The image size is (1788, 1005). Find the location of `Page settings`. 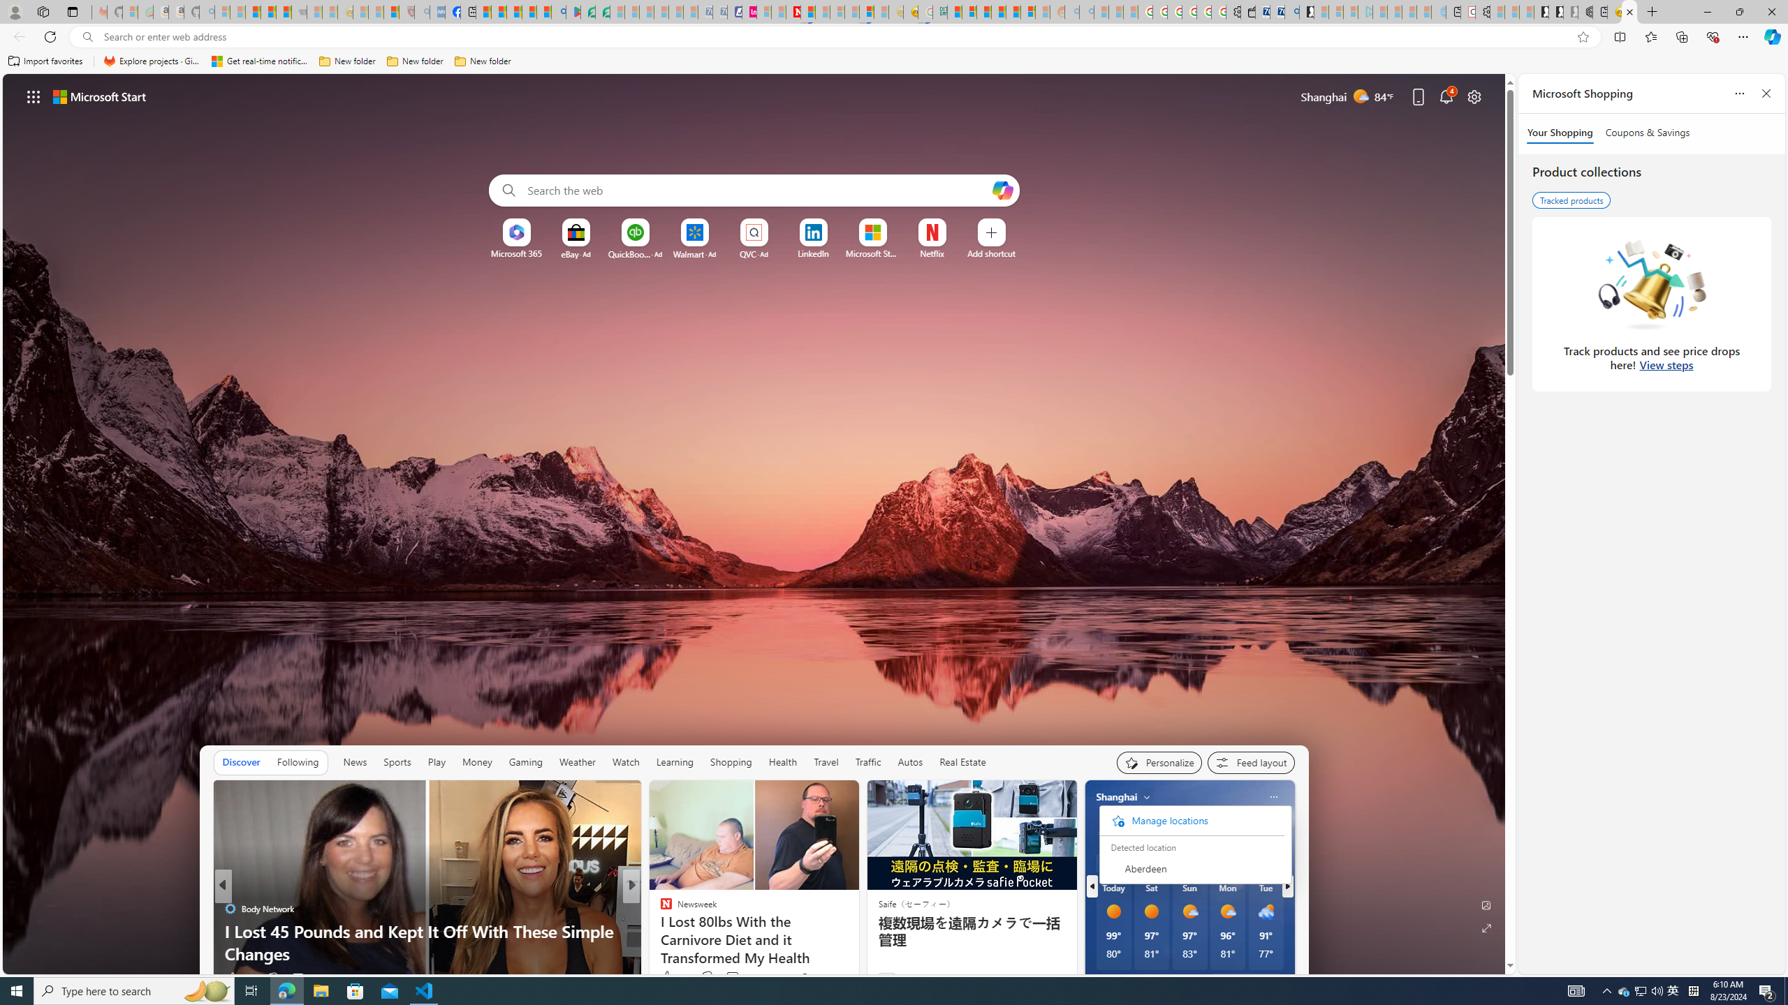

Page settings is located at coordinates (1474, 96).